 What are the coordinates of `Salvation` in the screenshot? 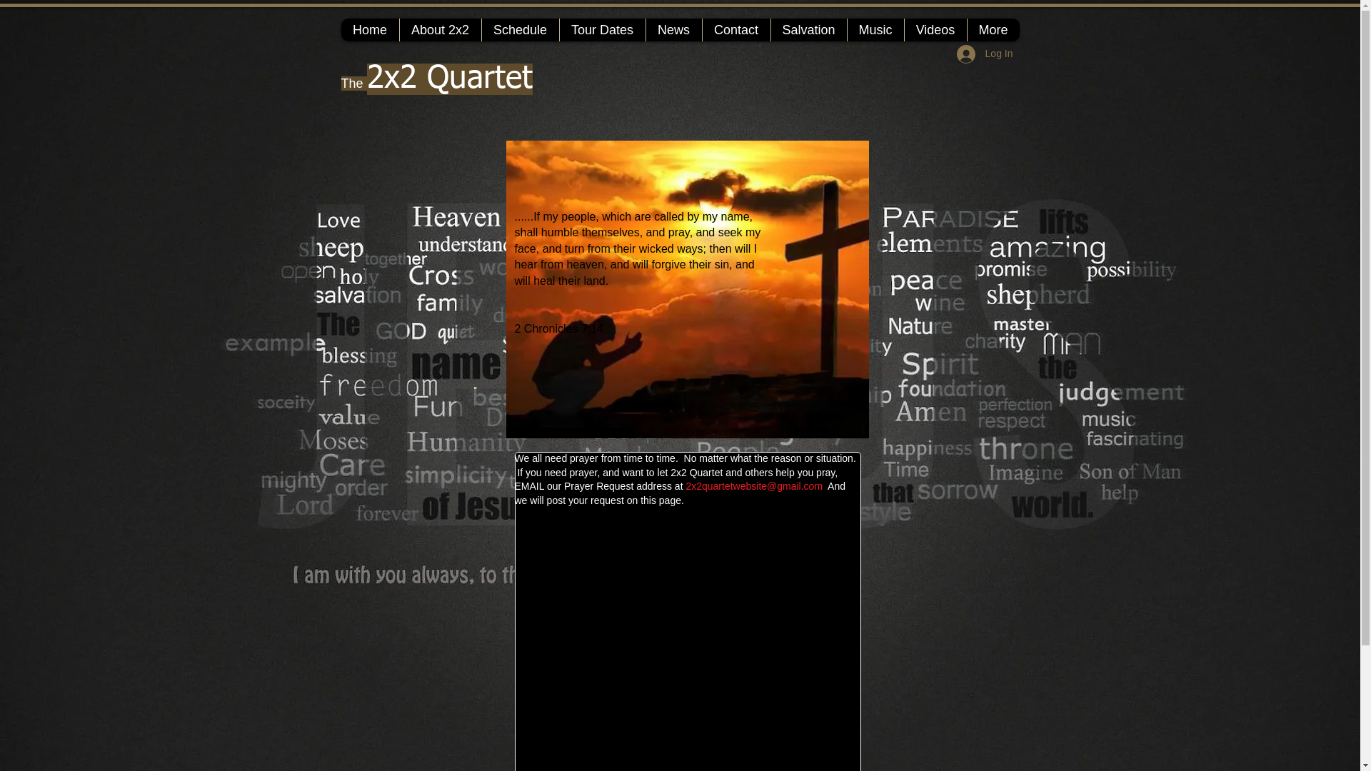 It's located at (808, 30).